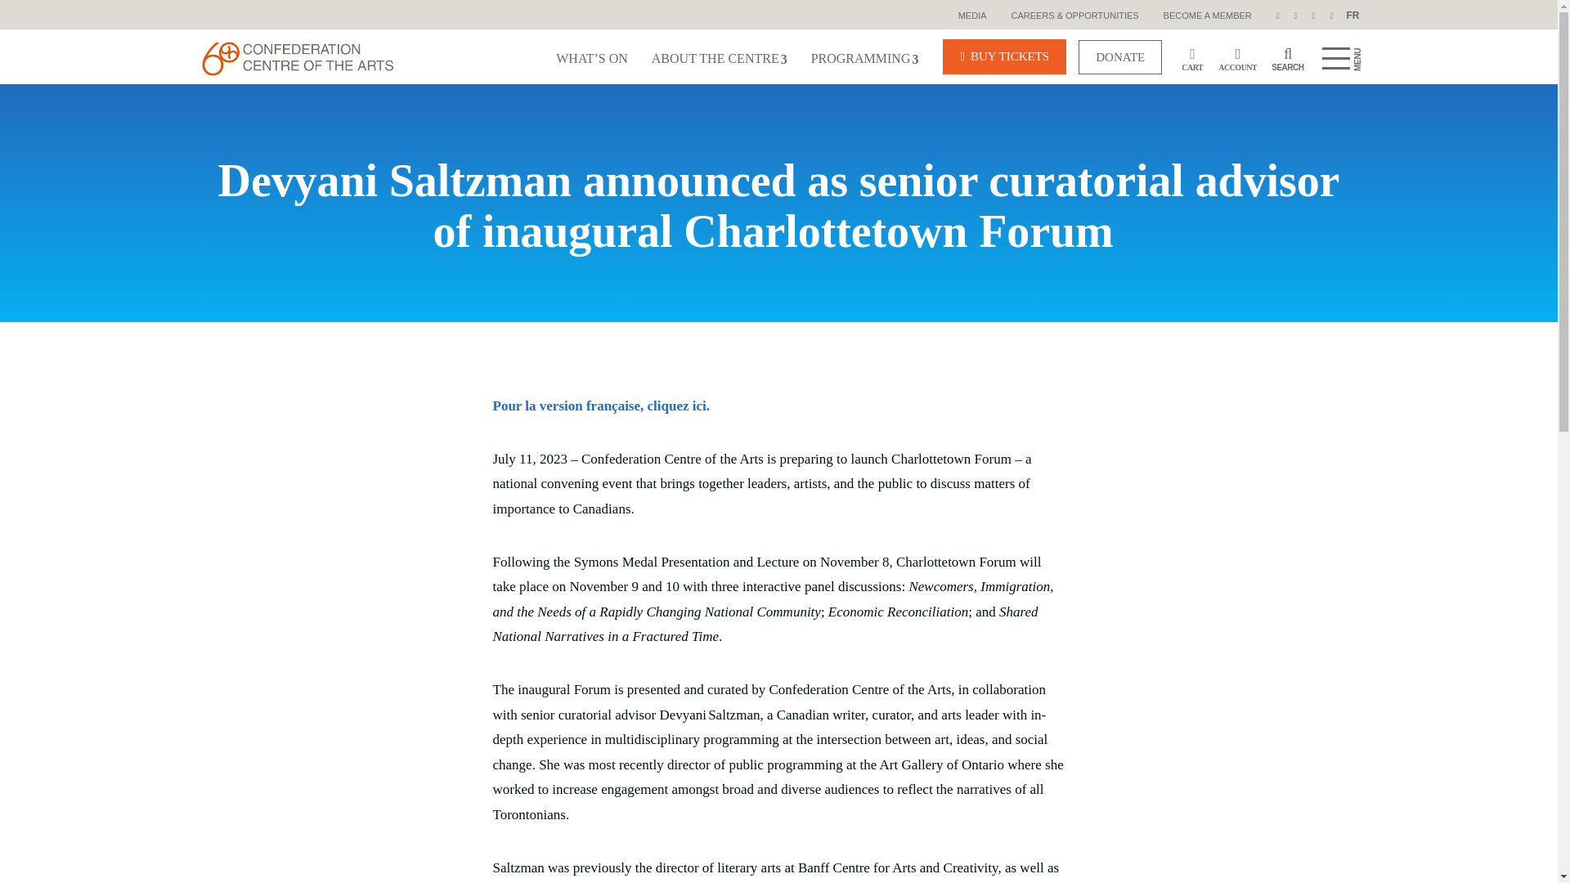  What do you see at coordinates (1236, 56) in the screenshot?
I see `ACCOUNT` at bounding box center [1236, 56].